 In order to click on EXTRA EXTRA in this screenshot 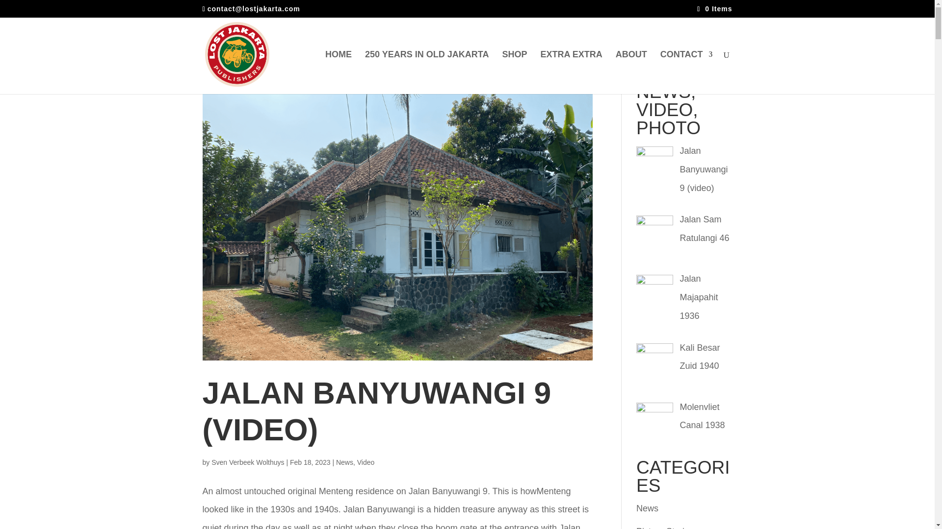, I will do `click(571, 72)`.